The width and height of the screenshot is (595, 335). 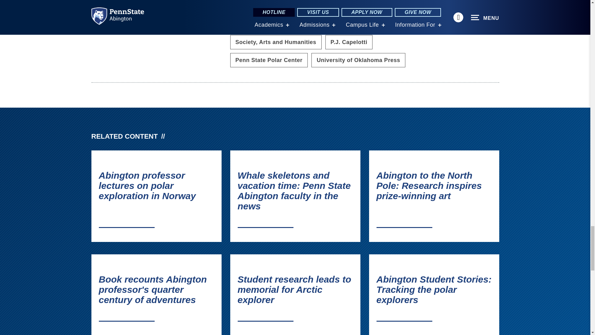 I want to click on Content tagged with Society and Culture, so click(x=369, y=24).